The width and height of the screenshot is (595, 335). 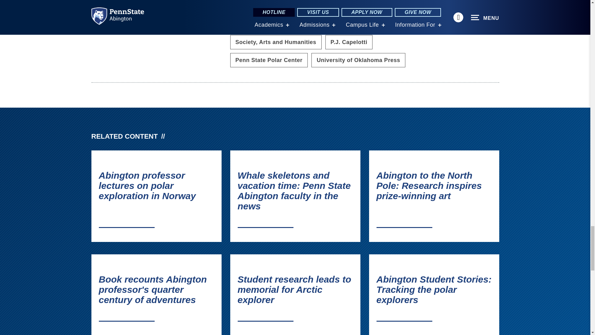 I want to click on Content tagged with Society and Culture, so click(x=369, y=24).